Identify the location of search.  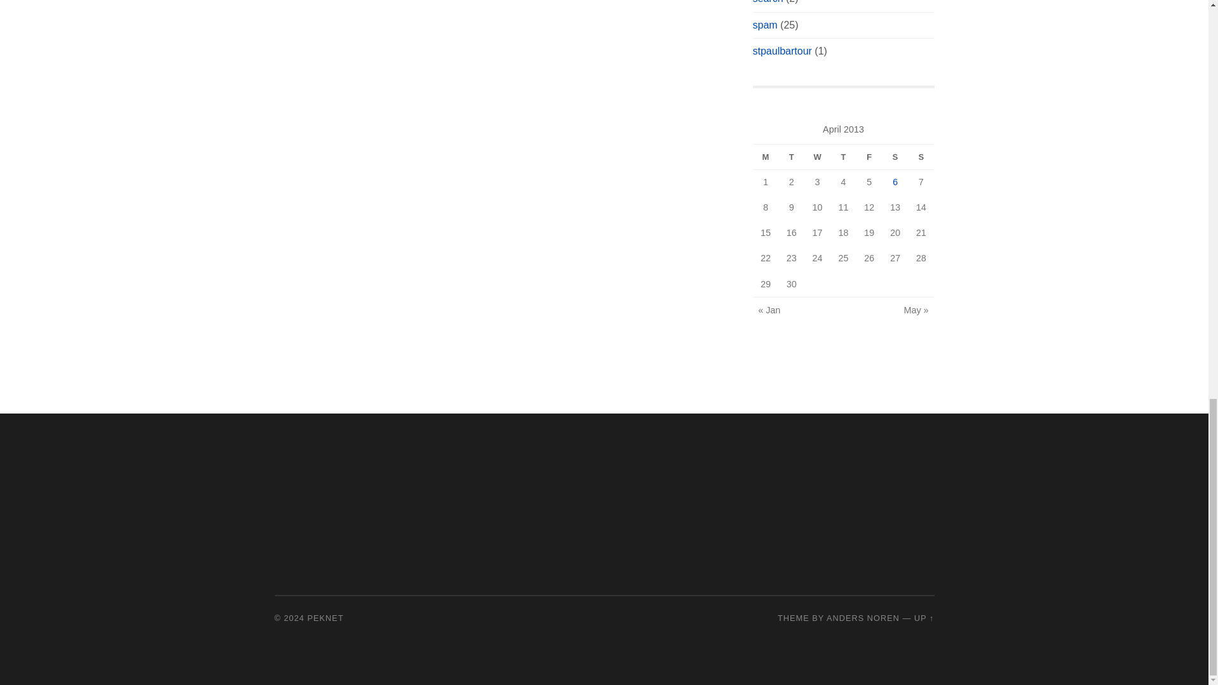
(768, 2).